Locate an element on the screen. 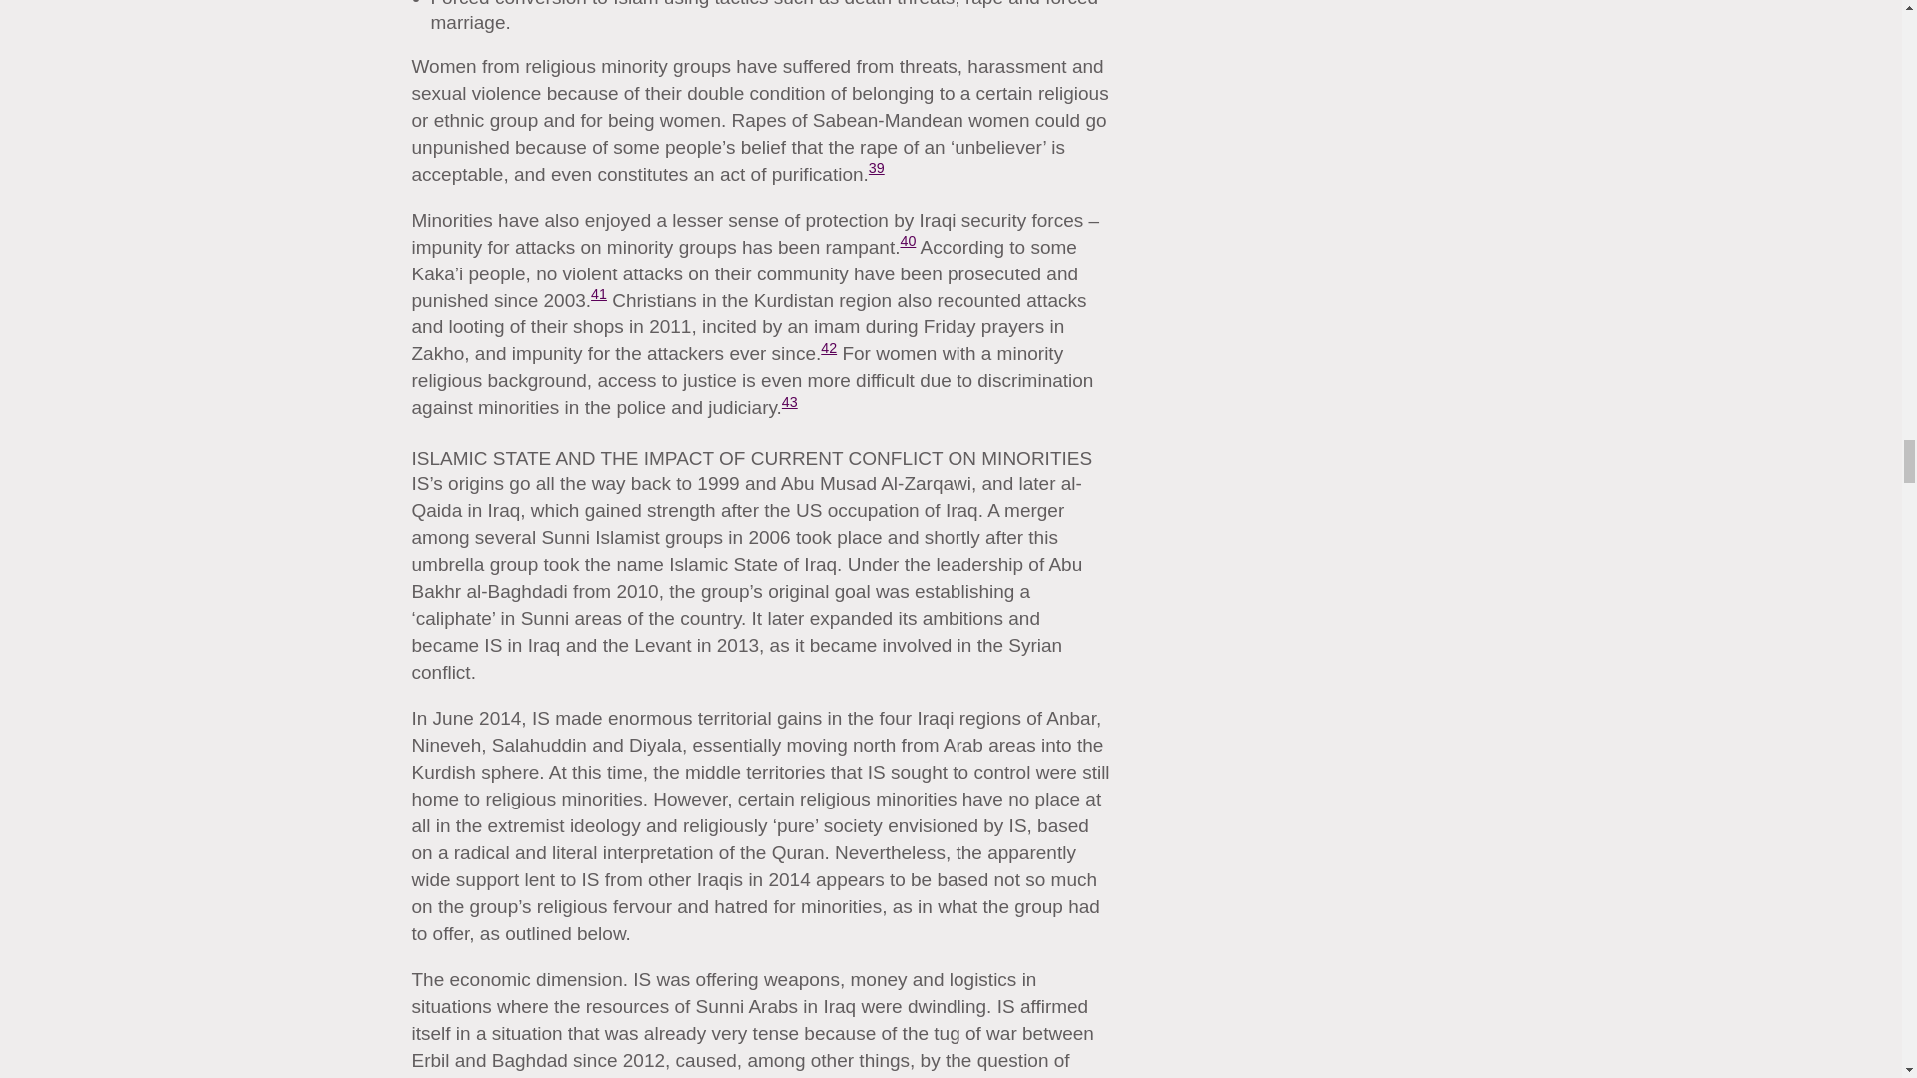 The width and height of the screenshot is (1917, 1078). 40 is located at coordinates (907, 241).